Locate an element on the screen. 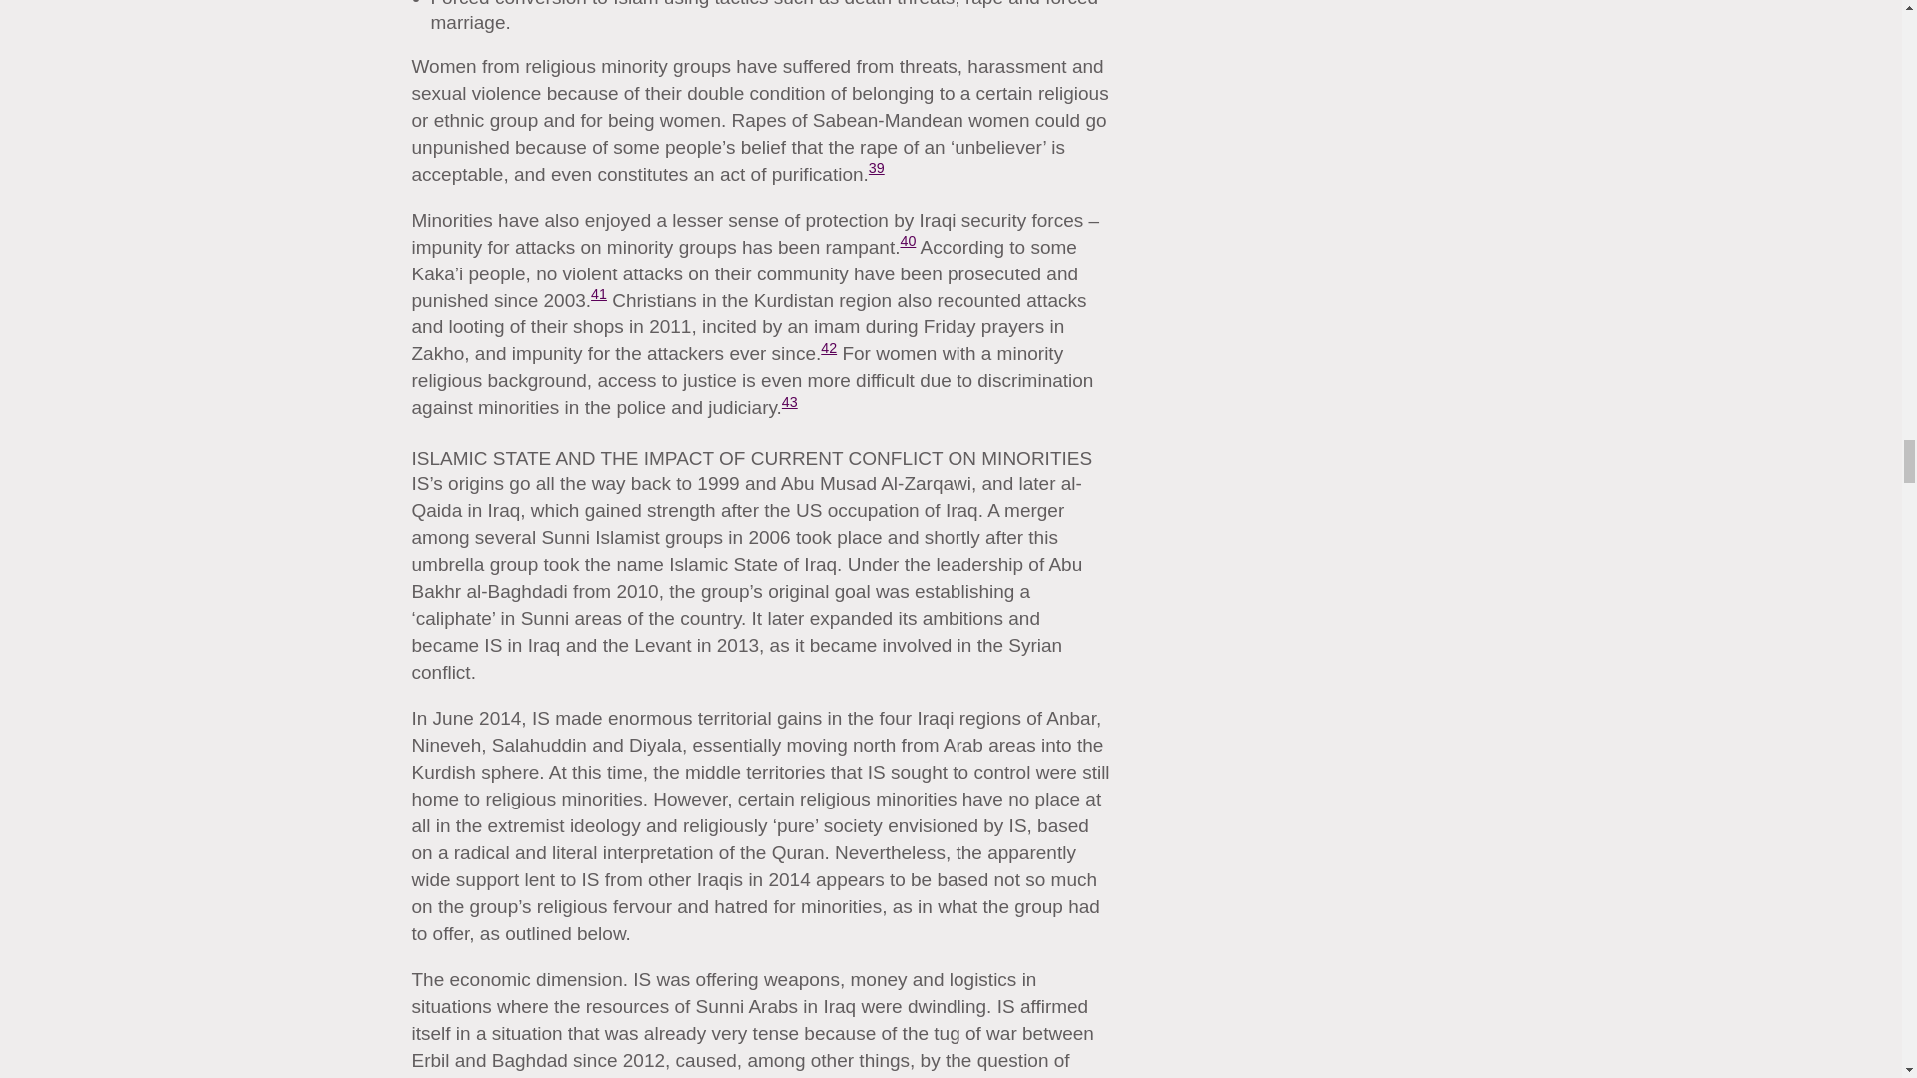 The width and height of the screenshot is (1917, 1078). 40 is located at coordinates (907, 241).